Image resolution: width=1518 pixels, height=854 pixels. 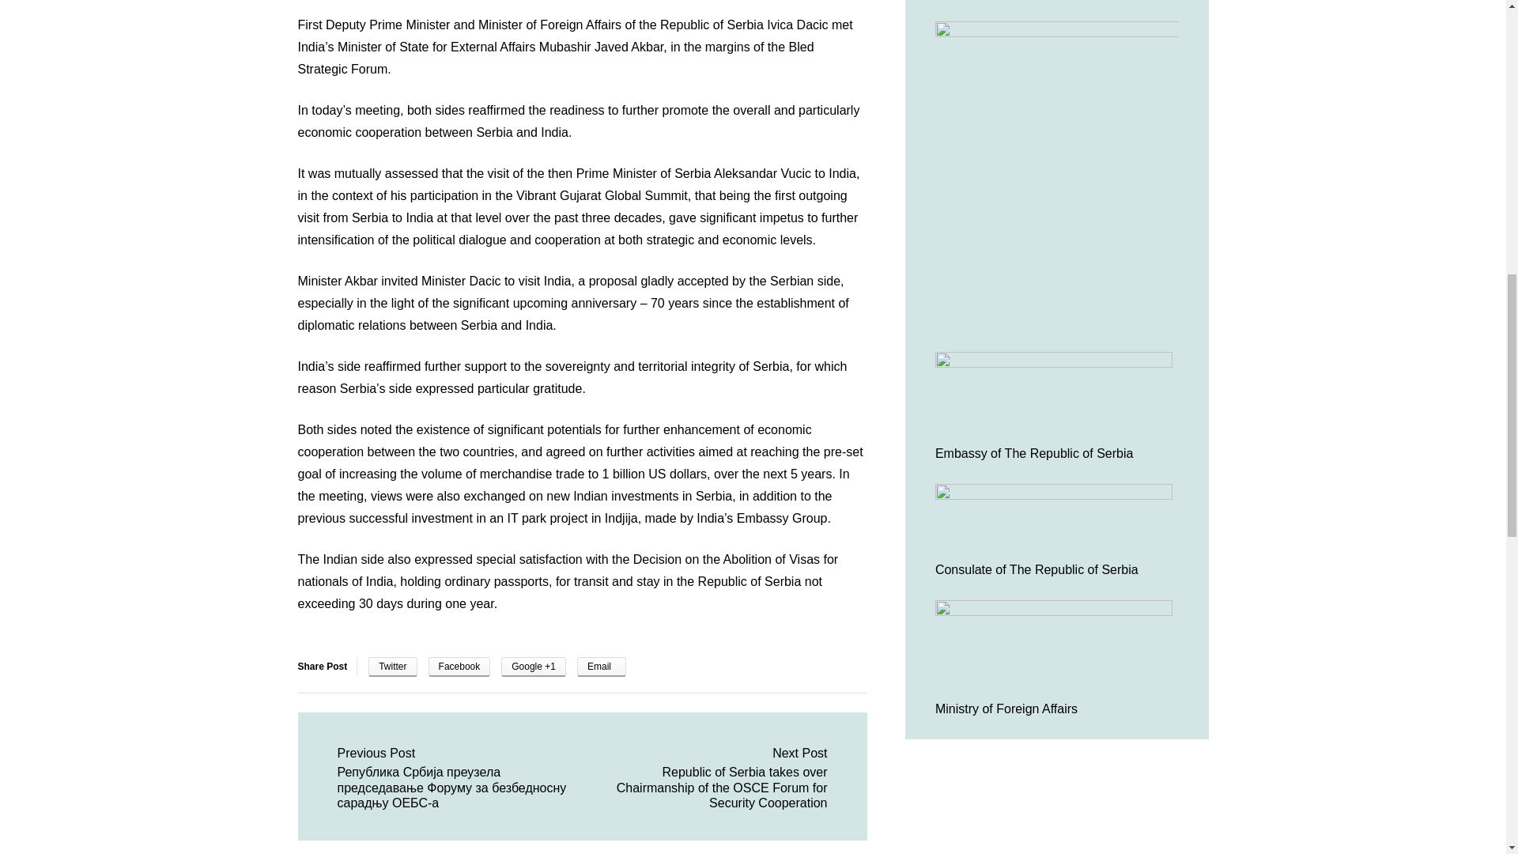 What do you see at coordinates (601, 667) in the screenshot?
I see `Share by email to a friend` at bounding box center [601, 667].